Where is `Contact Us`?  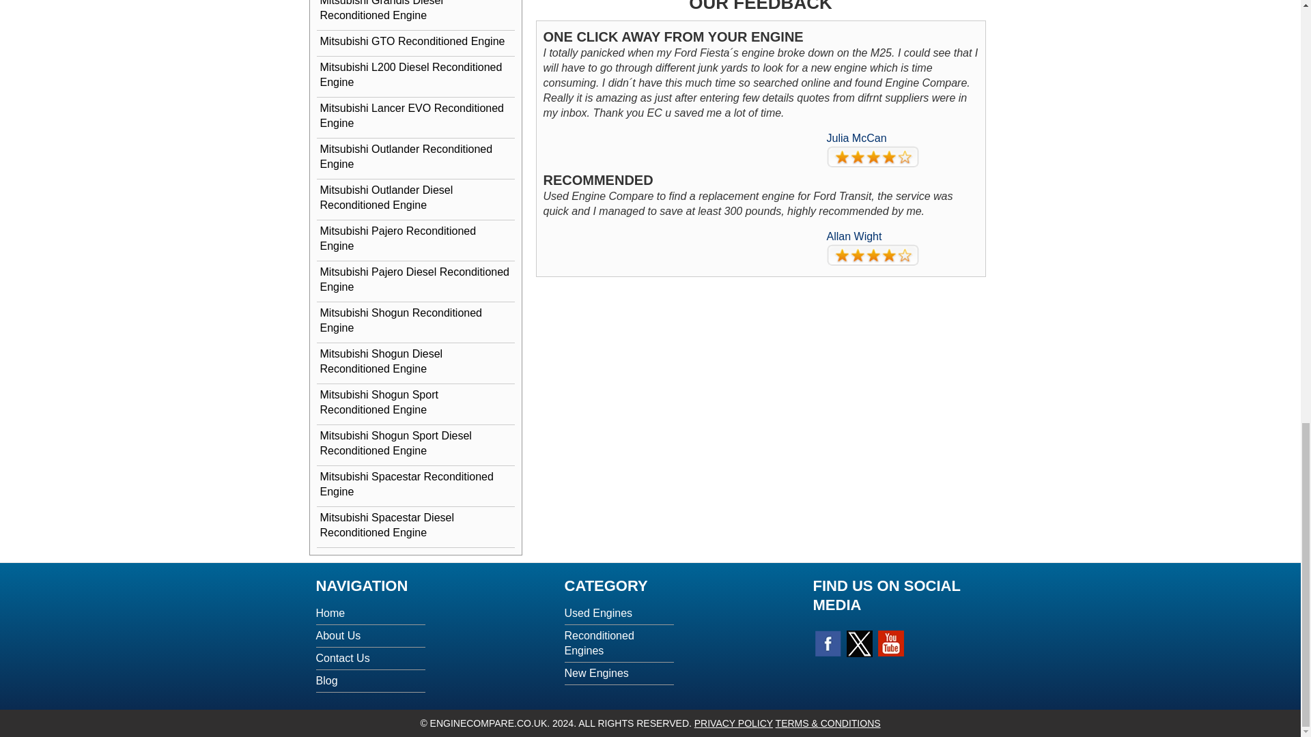 Contact Us is located at coordinates (343, 658).